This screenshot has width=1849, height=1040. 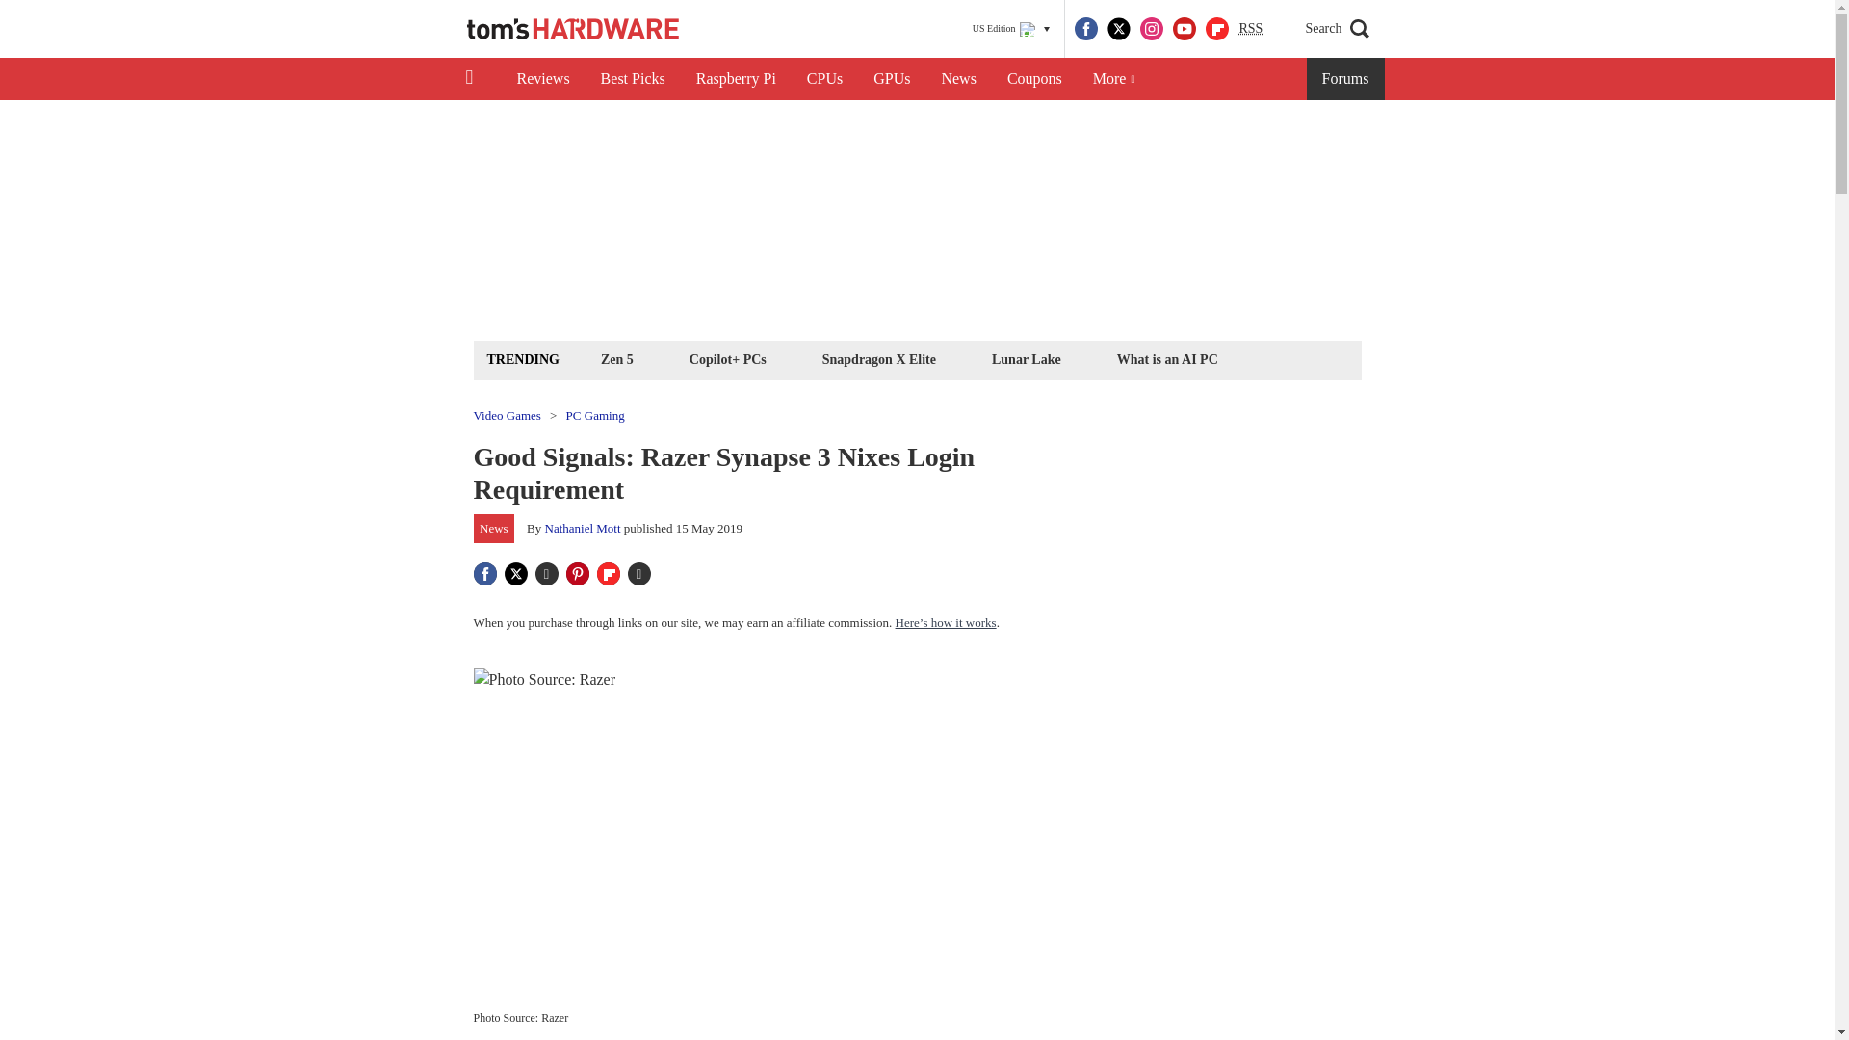 What do you see at coordinates (824, 79) in the screenshot?
I see `CPUs` at bounding box center [824, 79].